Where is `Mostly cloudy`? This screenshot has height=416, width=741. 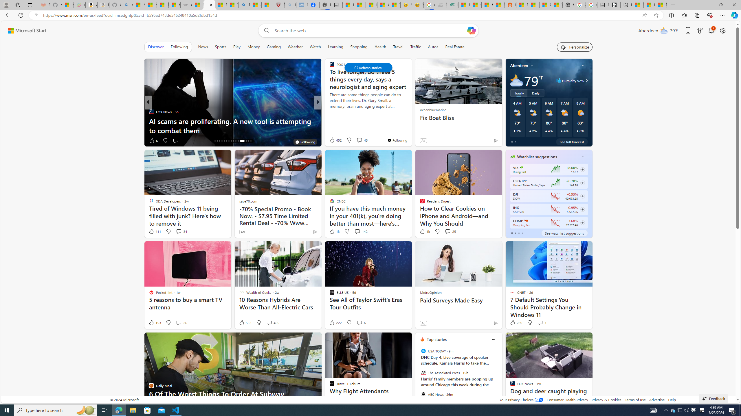 Mostly cloudy is located at coordinates (516, 80).